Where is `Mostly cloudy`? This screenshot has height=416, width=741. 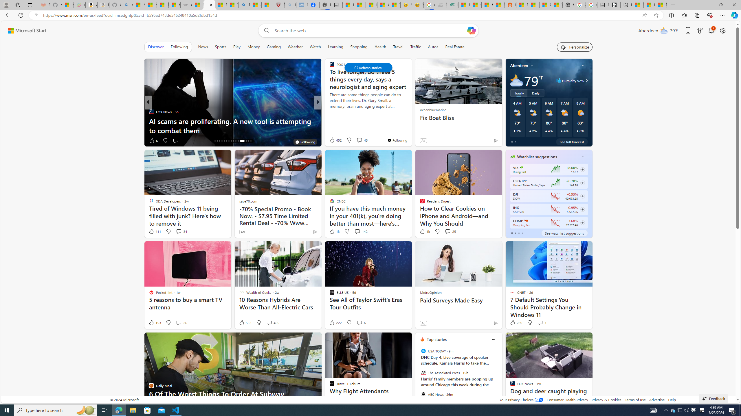 Mostly cloudy is located at coordinates (516, 80).